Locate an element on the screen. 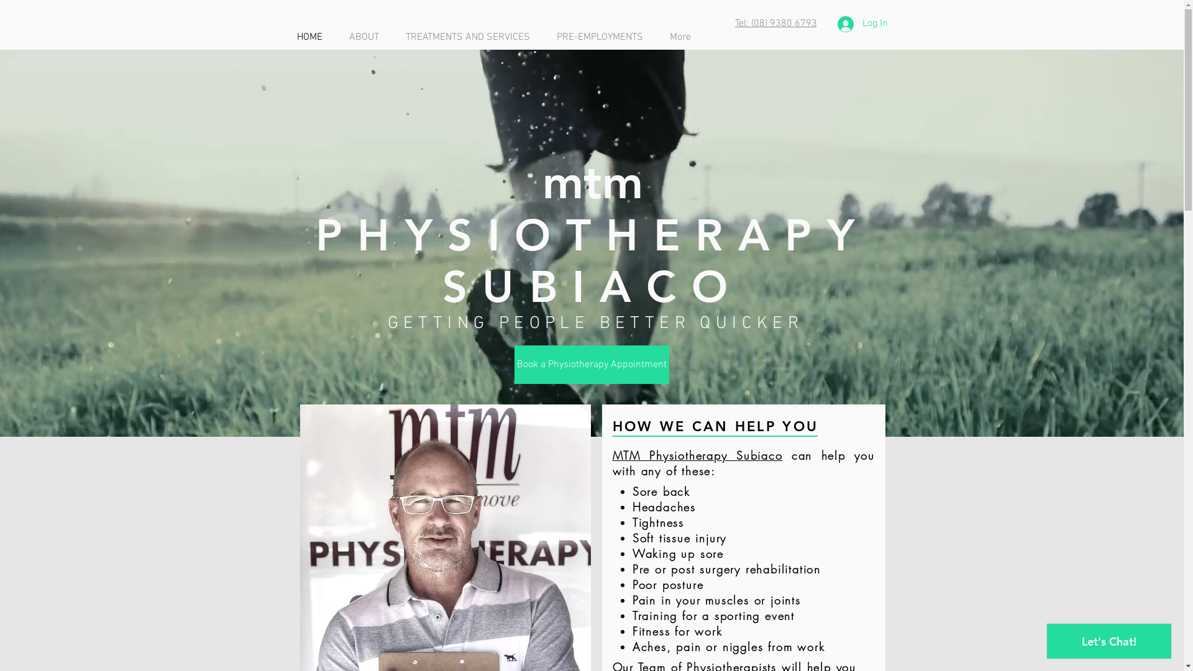  Tel: (08) 9380 6793 is located at coordinates (775, 24).